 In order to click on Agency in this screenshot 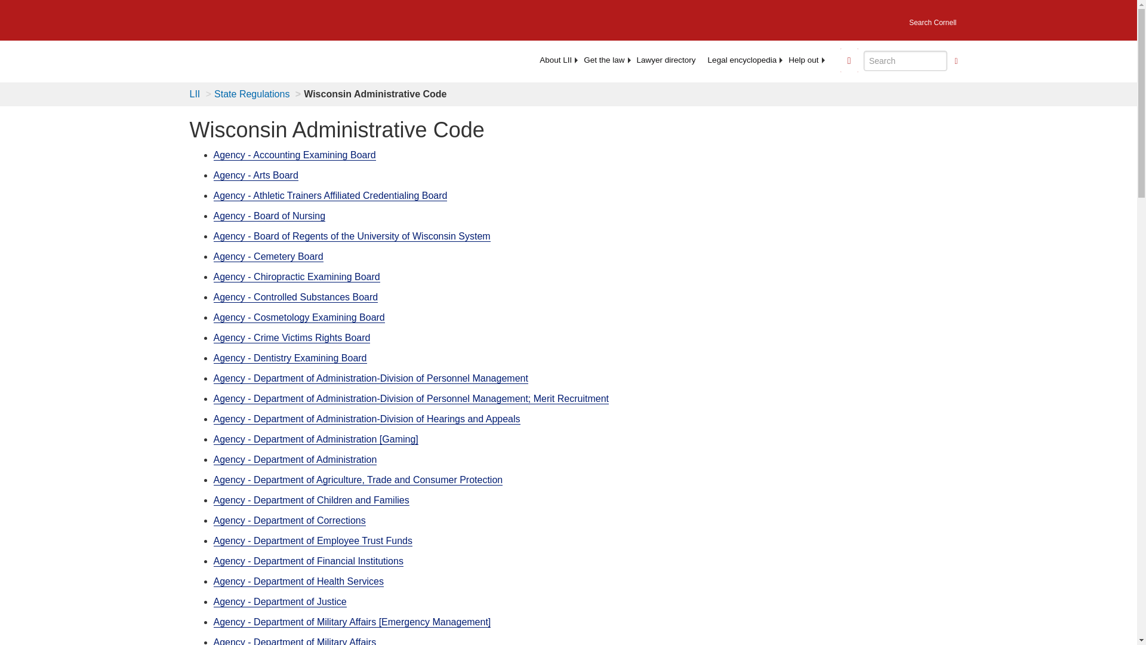, I will do `click(352, 236)`.